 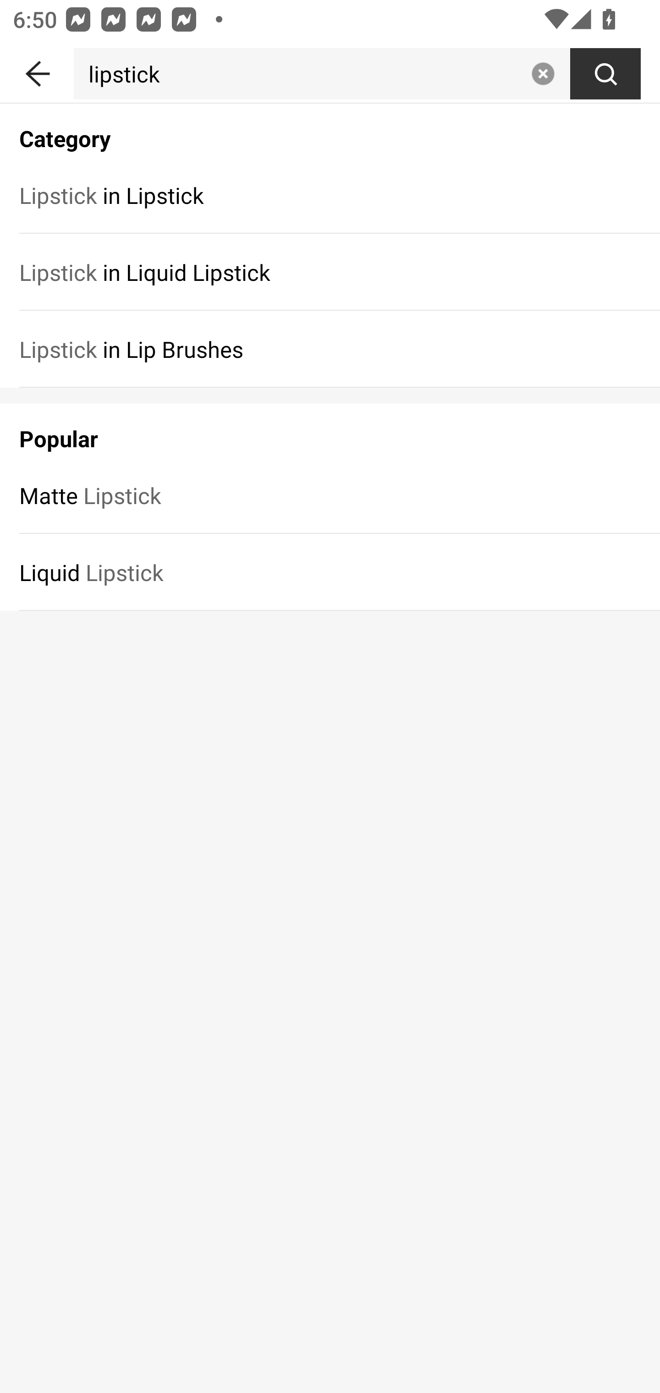 What do you see at coordinates (330, 272) in the screenshot?
I see `Lipstick in Liquid Lipstick` at bounding box center [330, 272].